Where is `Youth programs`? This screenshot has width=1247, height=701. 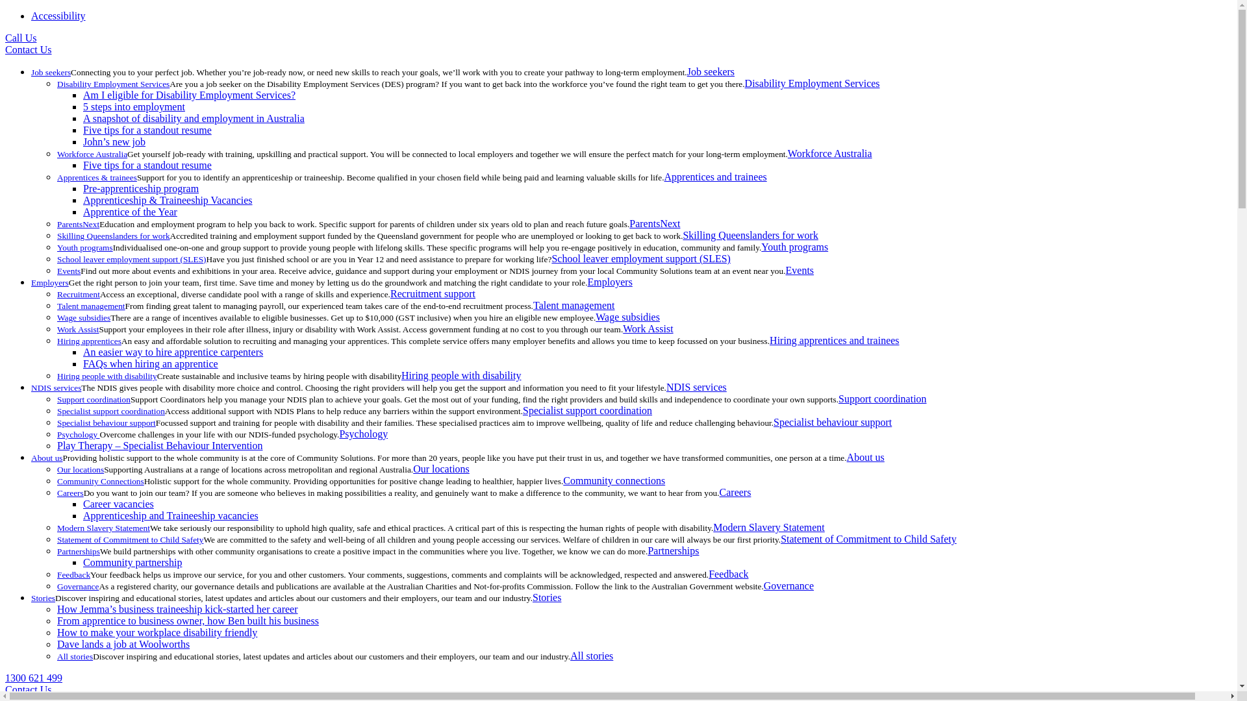 Youth programs is located at coordinates (795, 247).